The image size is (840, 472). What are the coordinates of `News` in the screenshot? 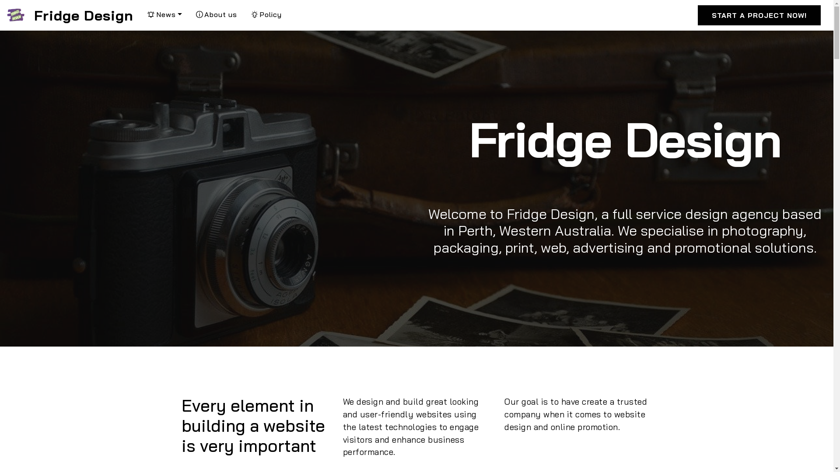 It's located at (164, 14).